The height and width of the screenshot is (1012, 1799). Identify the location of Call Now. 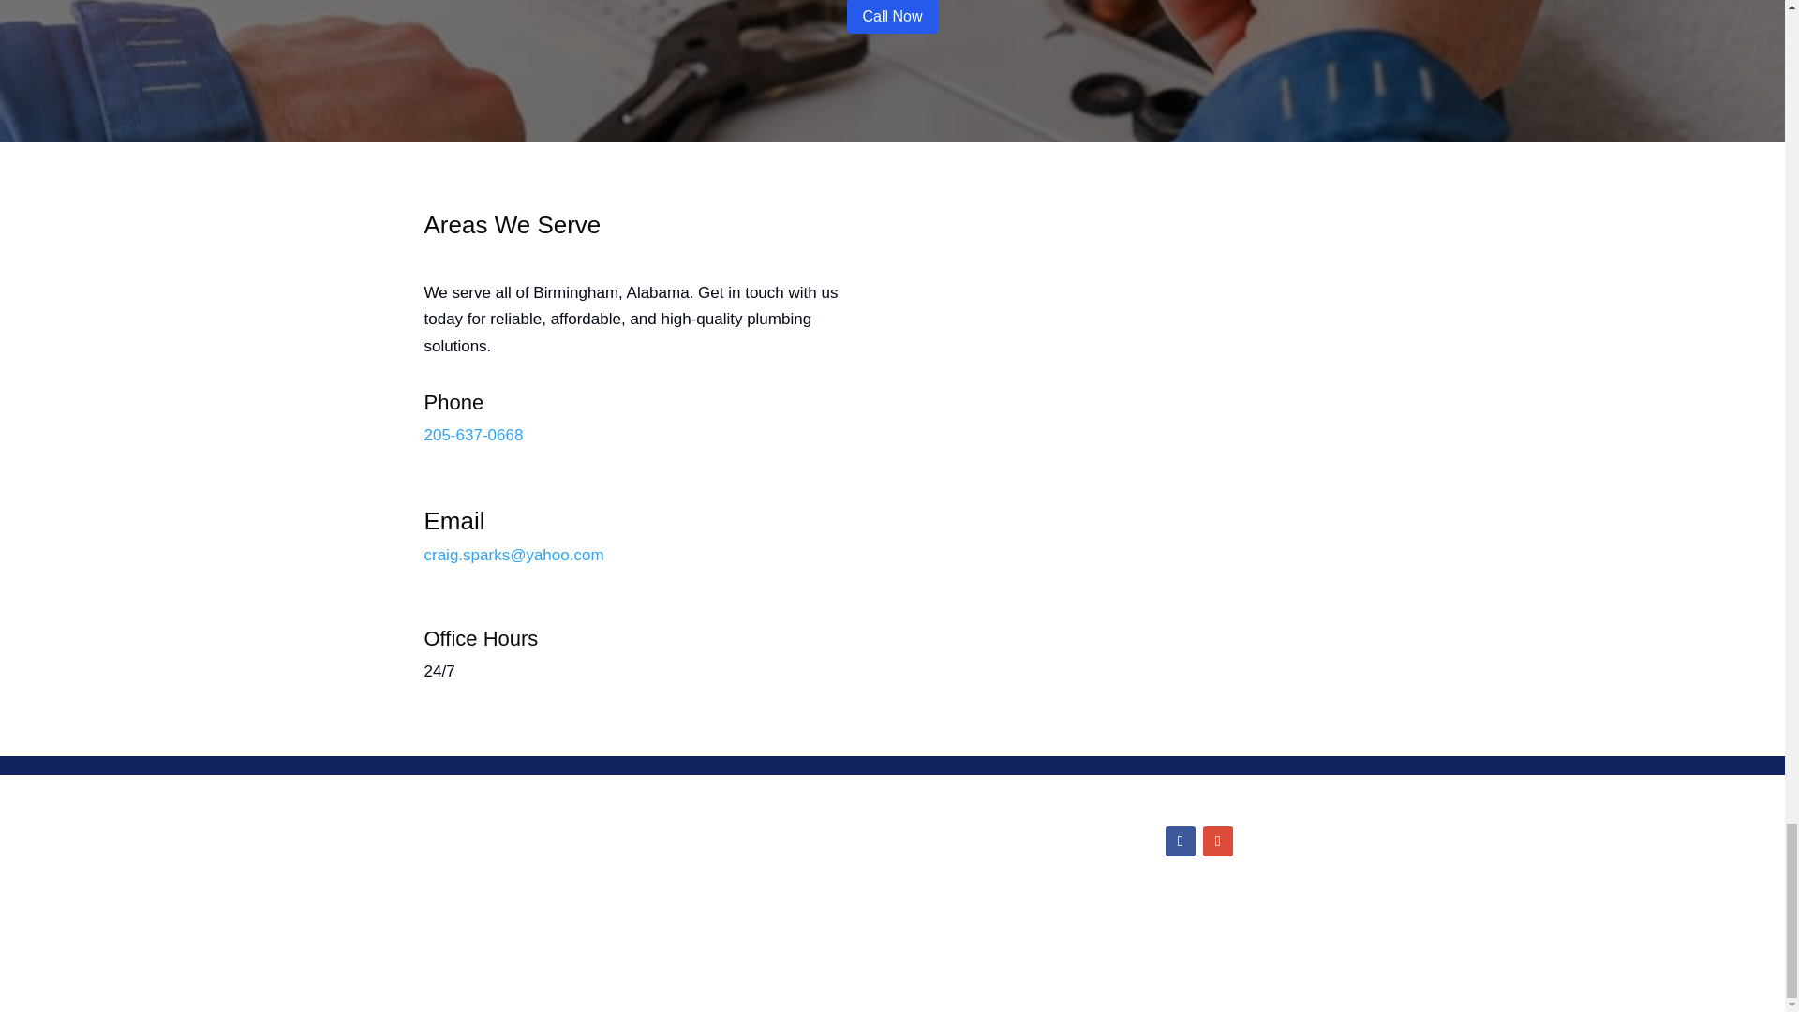
(892, 17).